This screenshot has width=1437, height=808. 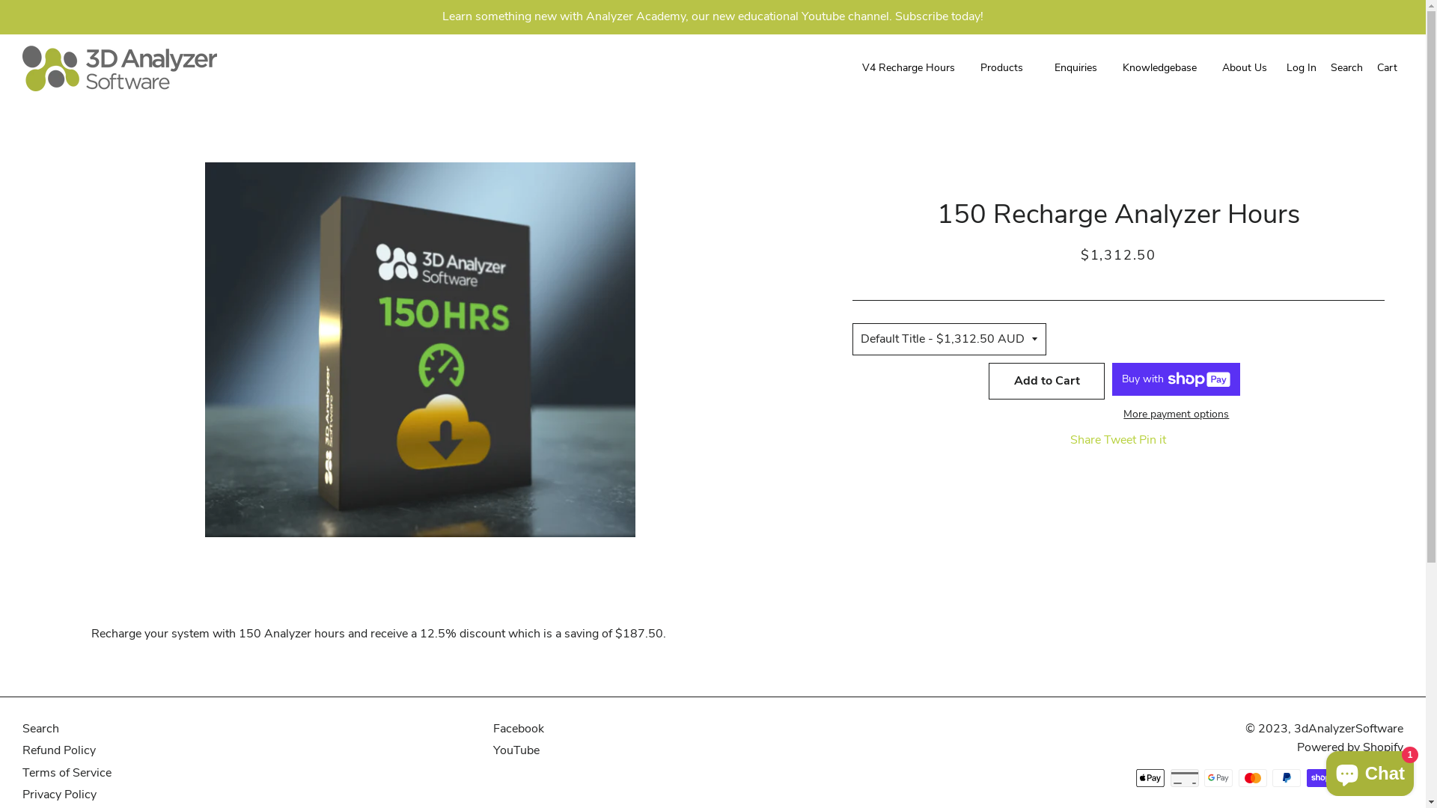 What do you see at coordinates (40, 729) in the screenshot?
I see `Search` at bounding box center [40, 729].